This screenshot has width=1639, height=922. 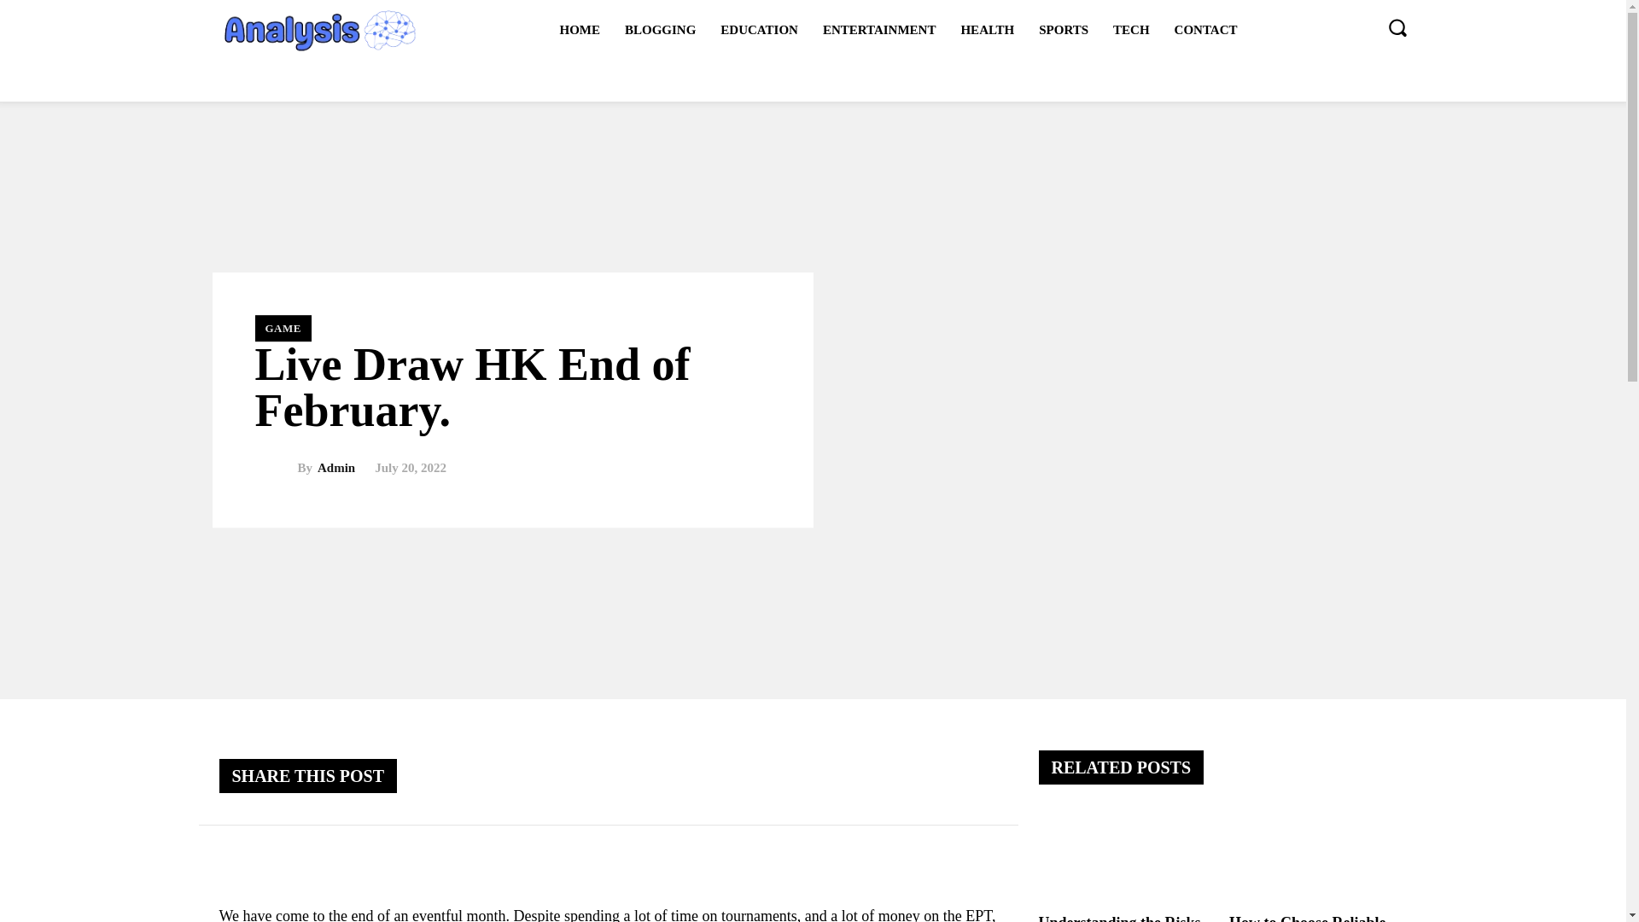 I want to click on SPORTS, so click(x=1064, y=29).